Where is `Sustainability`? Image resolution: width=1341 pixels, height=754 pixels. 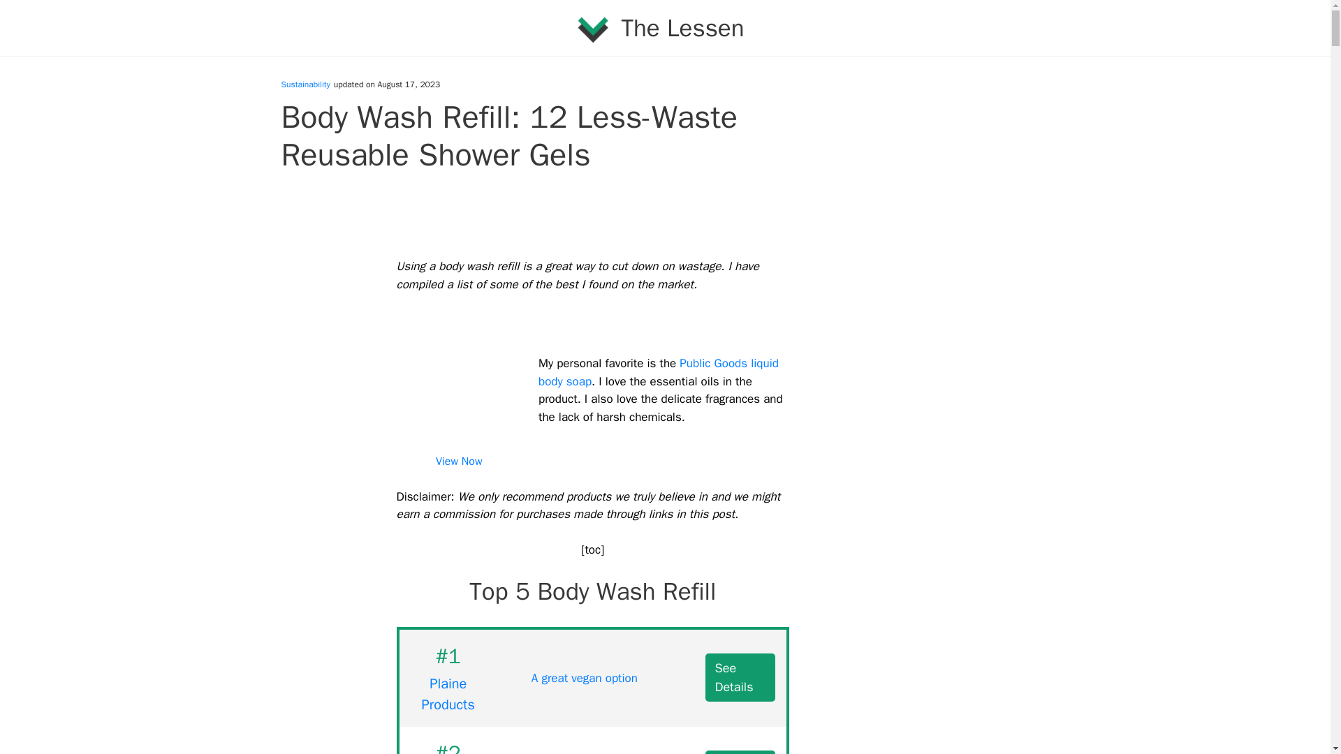
Sustainability is located at coordinates (305, 84).